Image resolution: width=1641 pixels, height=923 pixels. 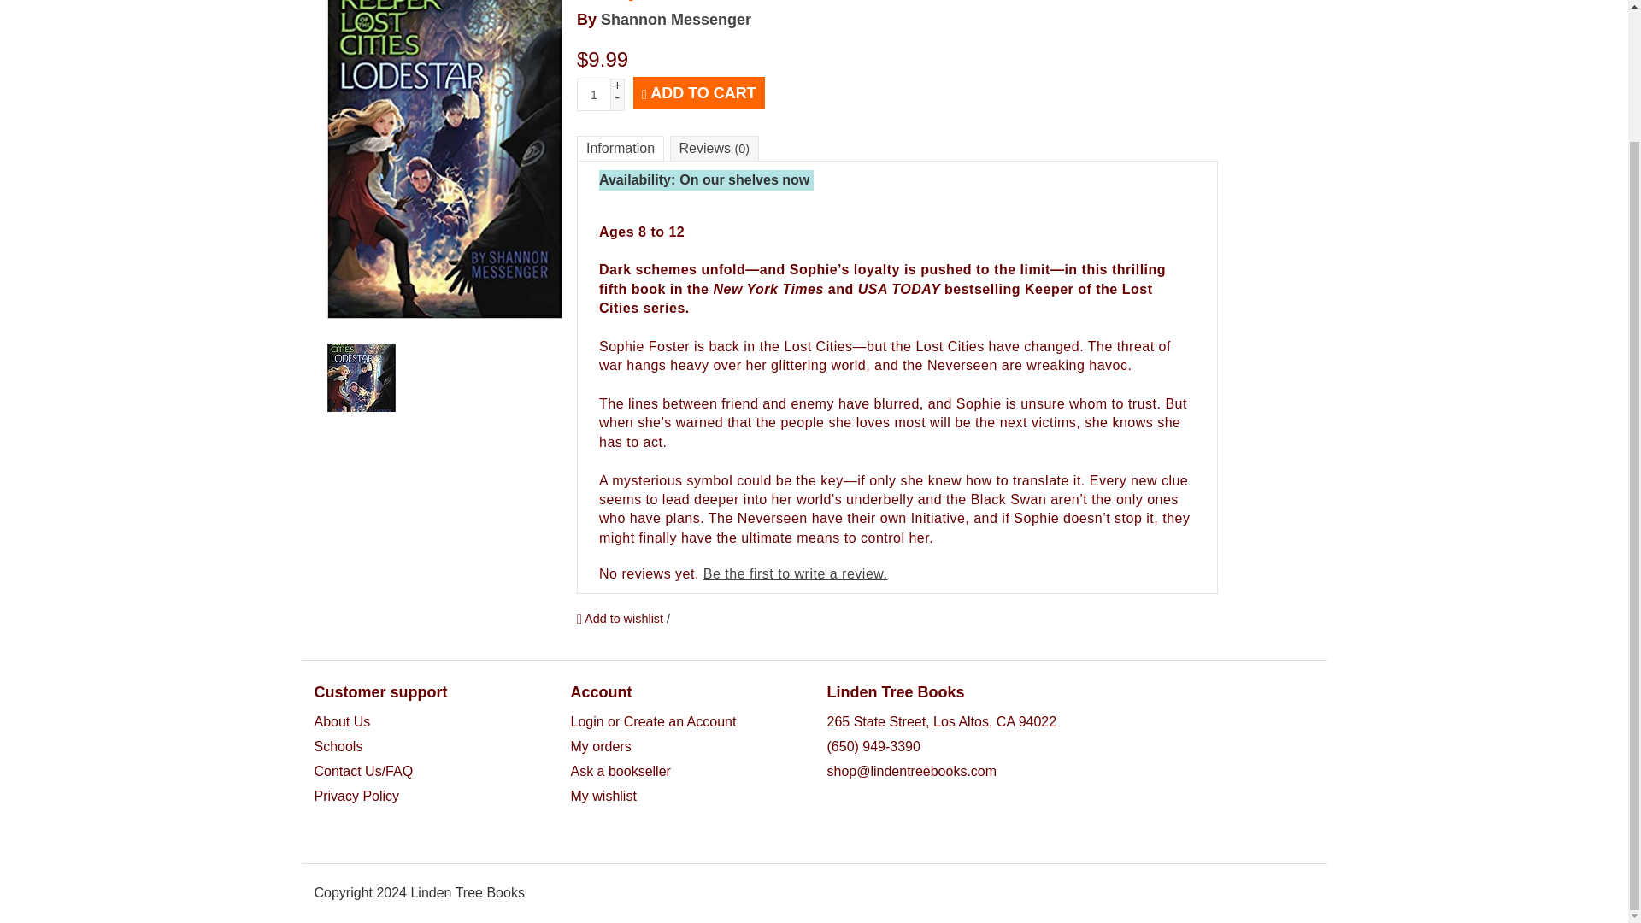 What do you see at coordinates (621, 618) in the screenshot?
I see `Add to wishlist` at bounding box center [621, 618].